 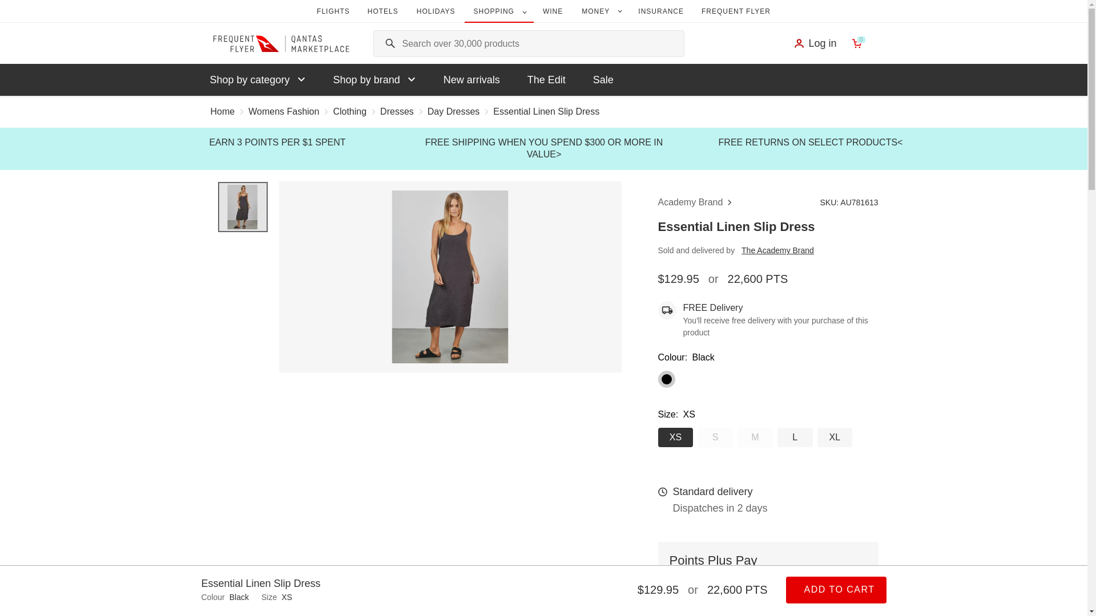 I want to click on The Edit, so click(x=547, y=80).